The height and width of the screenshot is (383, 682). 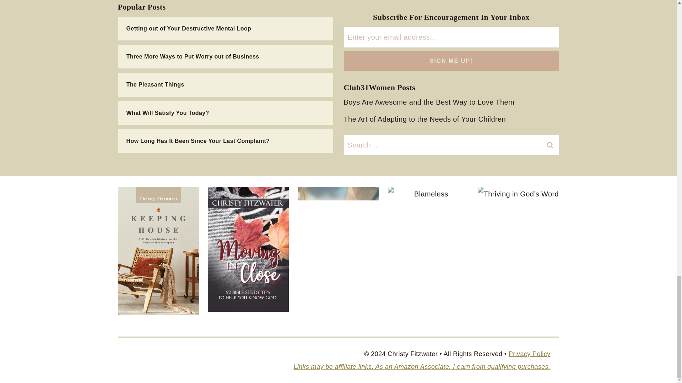 I want to click on How Long Has It Been Since Your Last Complaint?, so click(x=225, y=141).